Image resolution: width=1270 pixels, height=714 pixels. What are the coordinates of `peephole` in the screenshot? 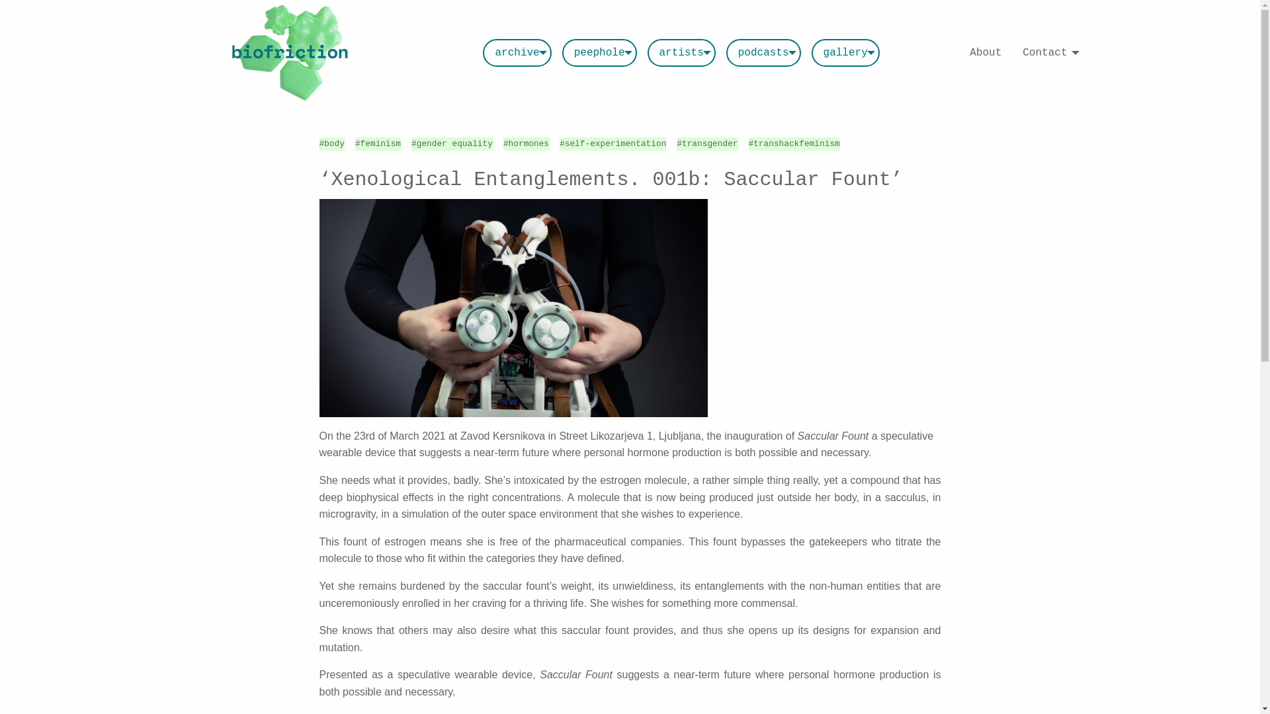 It's located at (599, 53).